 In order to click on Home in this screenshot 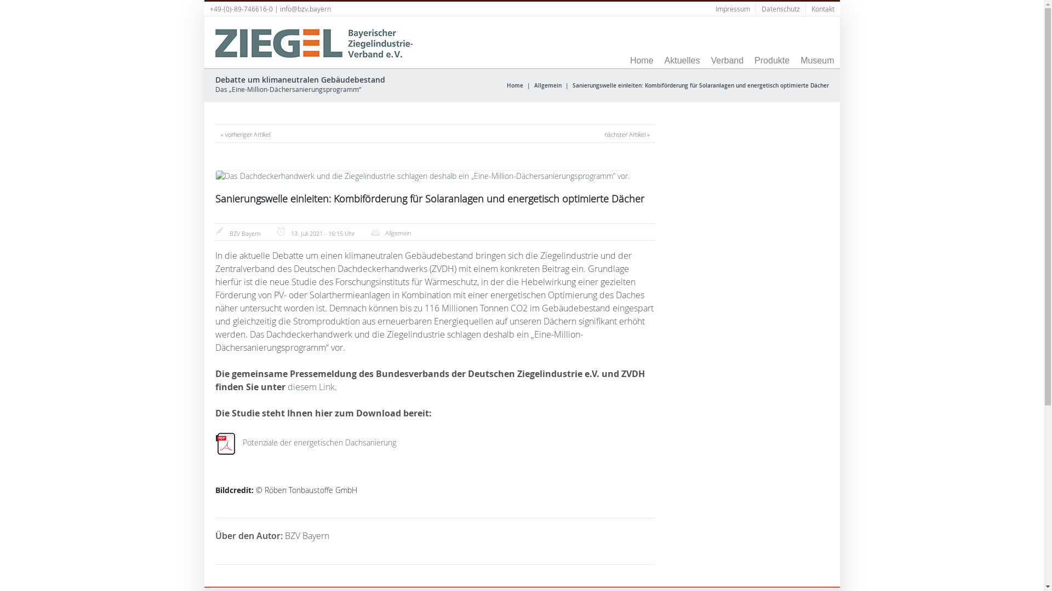, I will do `click(642, 61)`.